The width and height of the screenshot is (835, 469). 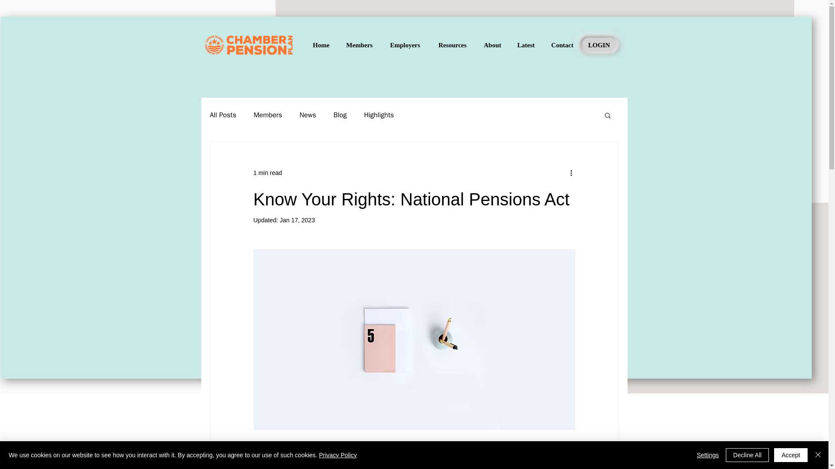 I want to click on Members, so click(x=268, y=115).